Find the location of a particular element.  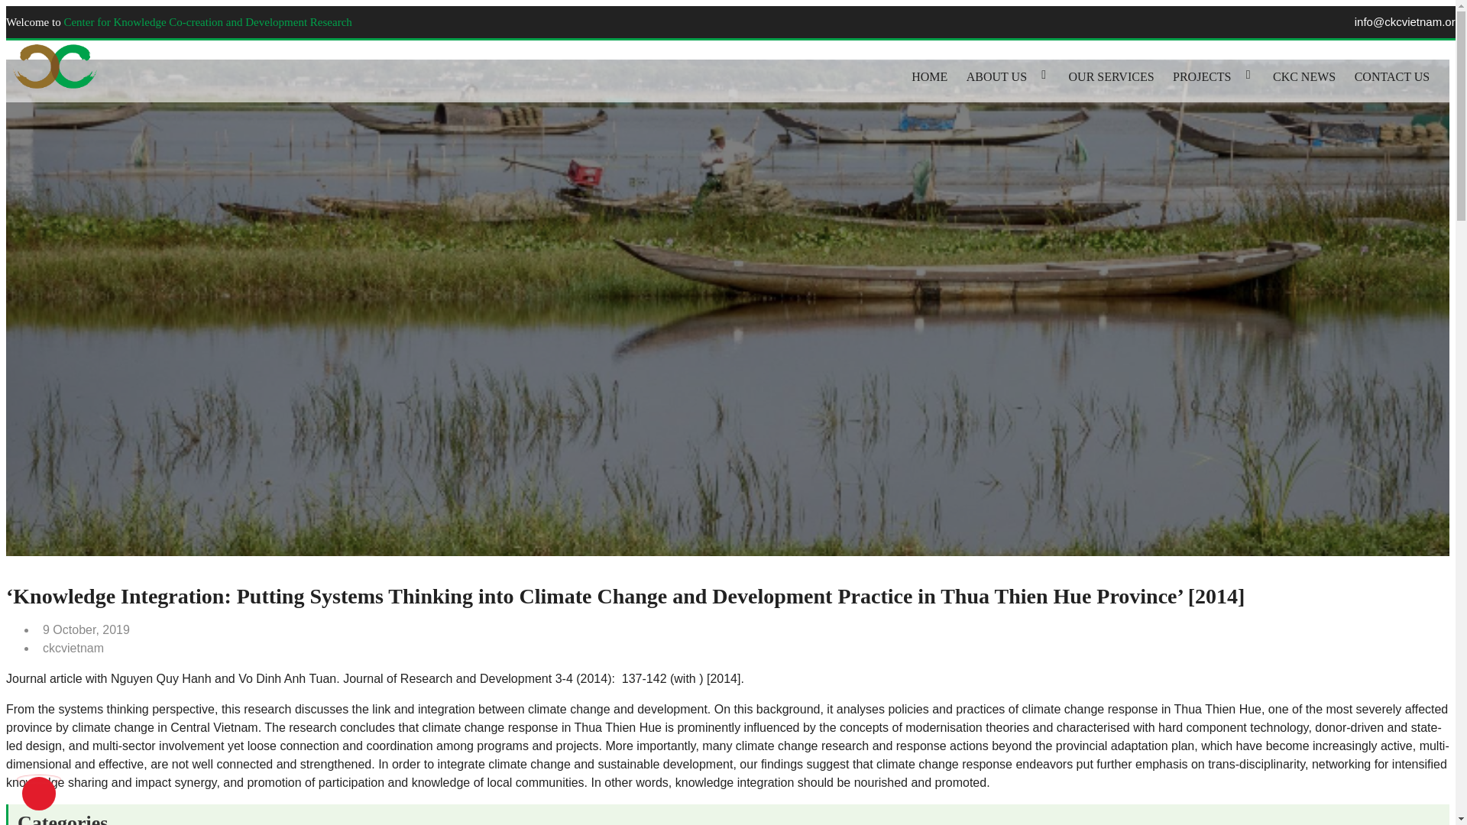

OUR SERVICES is located at coordinates (1111, 76).